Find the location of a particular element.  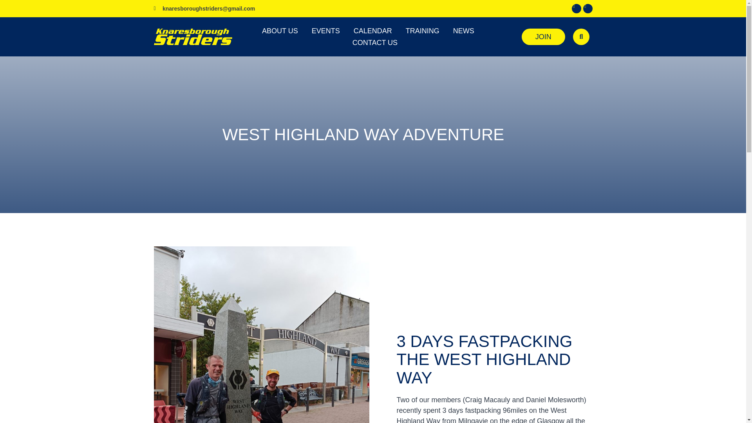

CONTACT US is located at coordinates (375, 42).